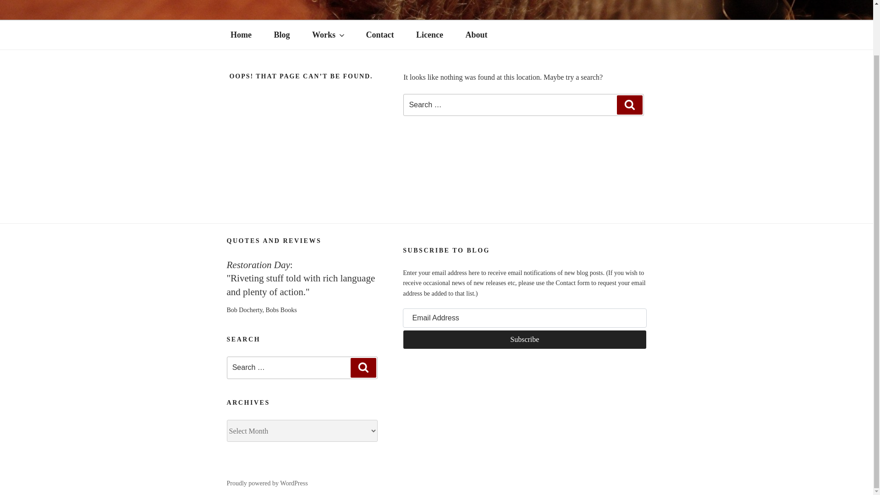 Image resolution: width=880 pixels, height=495 pixels. Describe the element at coordinates (476, 35) in the screenshot. I see `About` at that location.